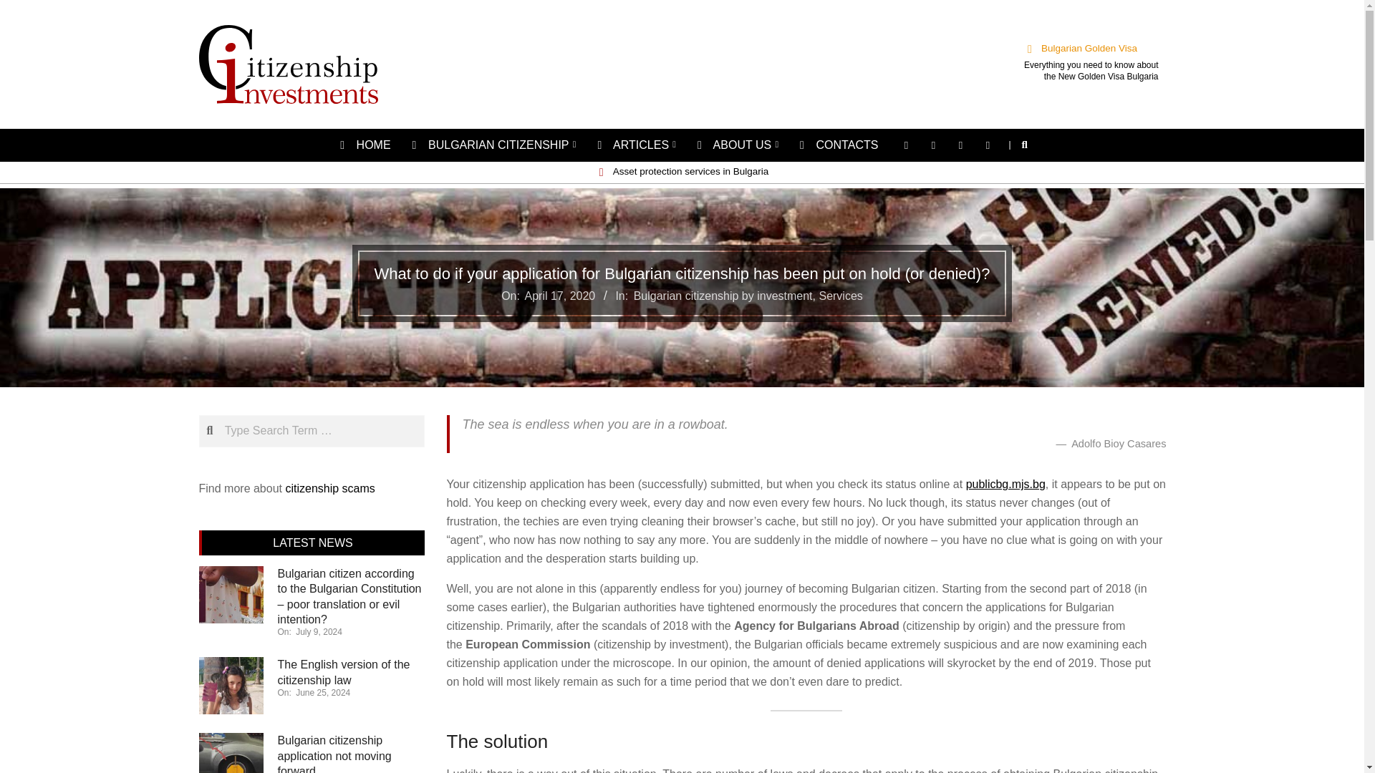 This screenshot has width=1375, height=773. I want to click on Bulgarian citizenship by investment, so click(723, 296).